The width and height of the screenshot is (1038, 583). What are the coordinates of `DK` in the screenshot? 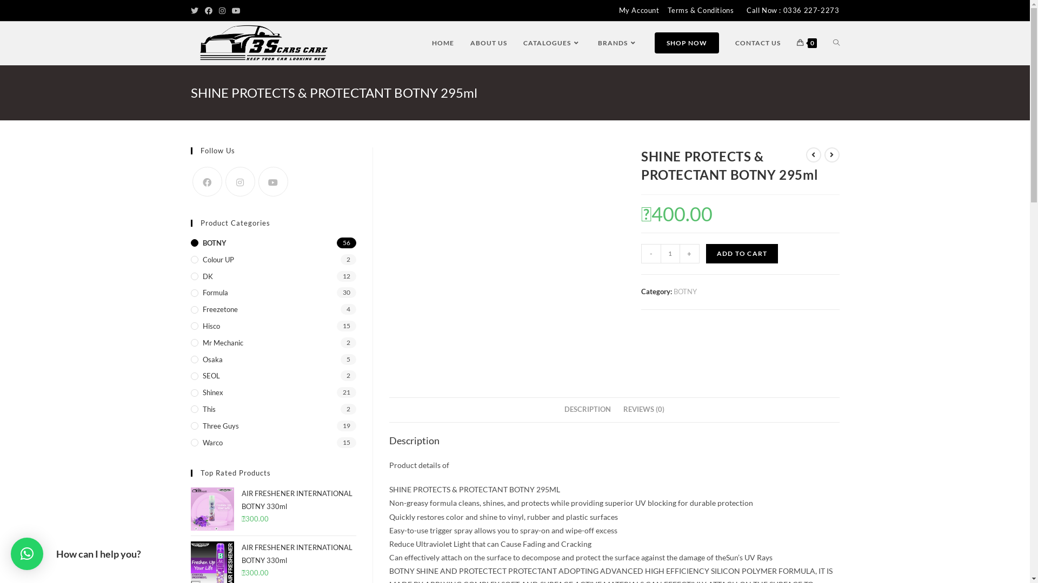 It's located at (273, 276).